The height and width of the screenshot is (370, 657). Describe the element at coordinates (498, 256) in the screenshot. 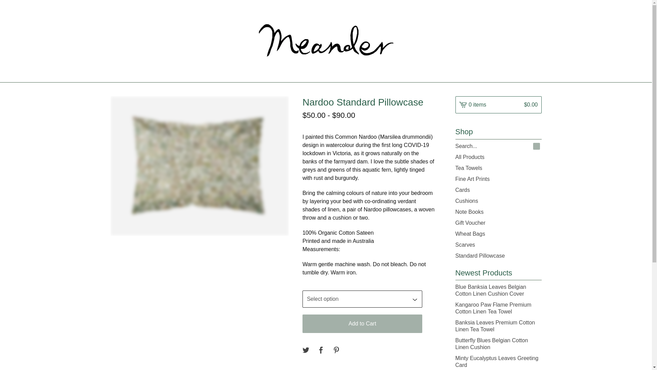

I see `Standard Pillowcase` at that location.